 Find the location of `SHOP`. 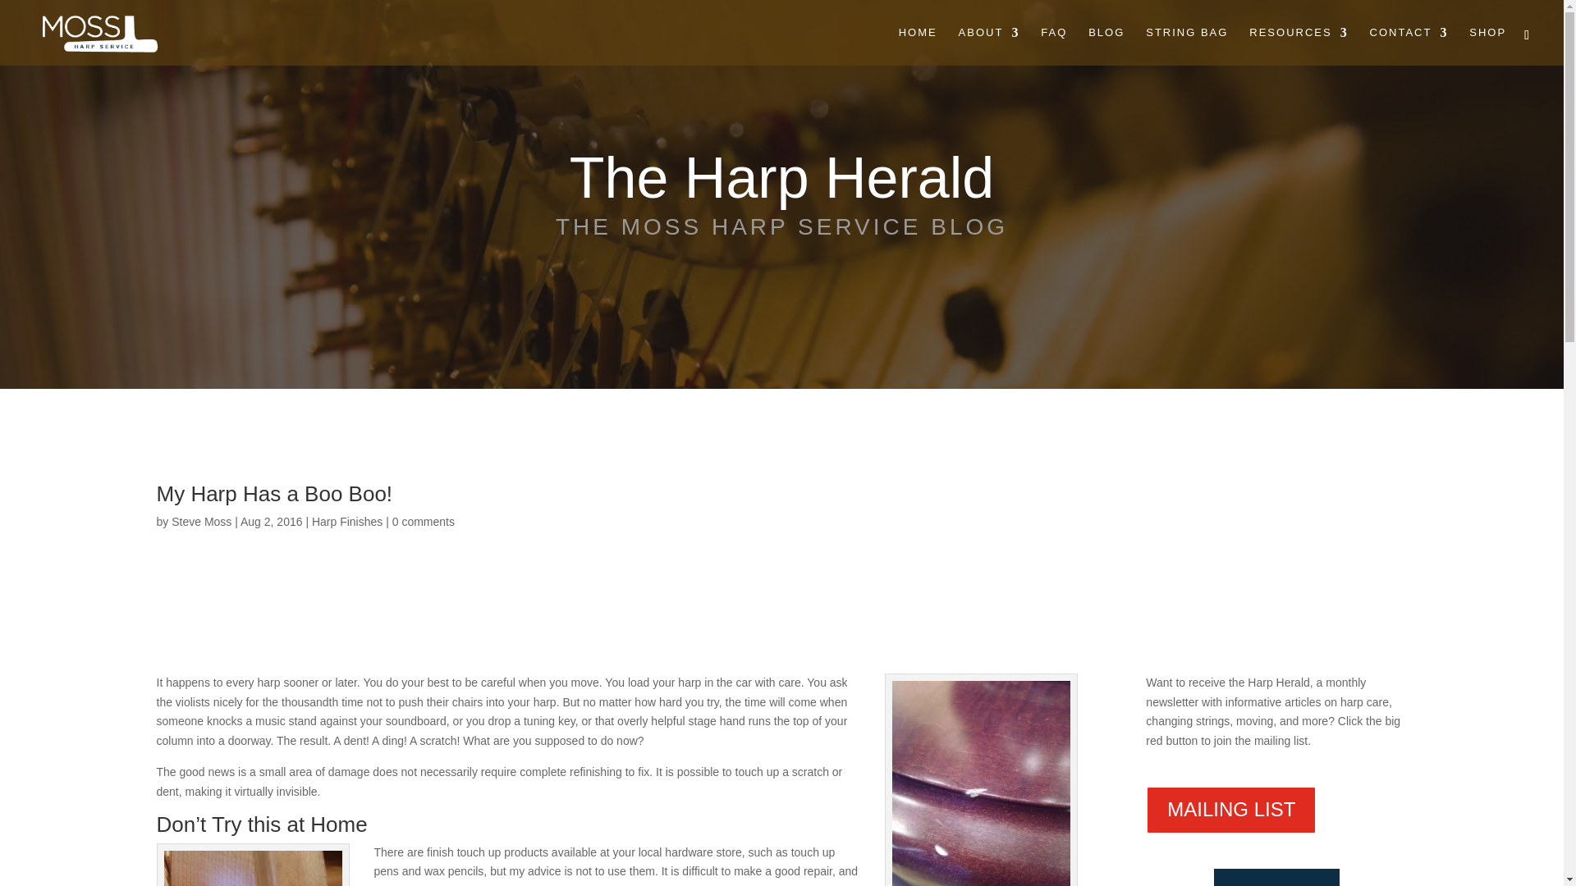

SHOP is located at coordinates (1487, 46).